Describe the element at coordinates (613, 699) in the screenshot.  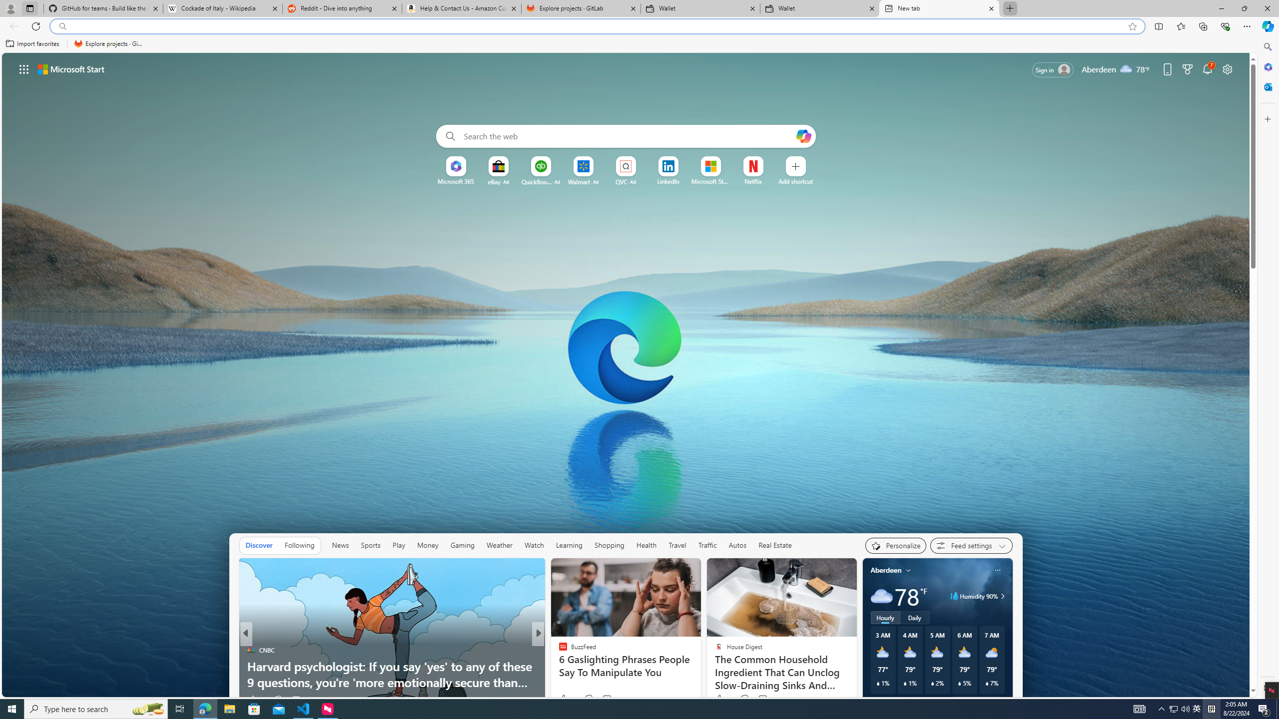
I see `View comments 139 Comment` at that location.